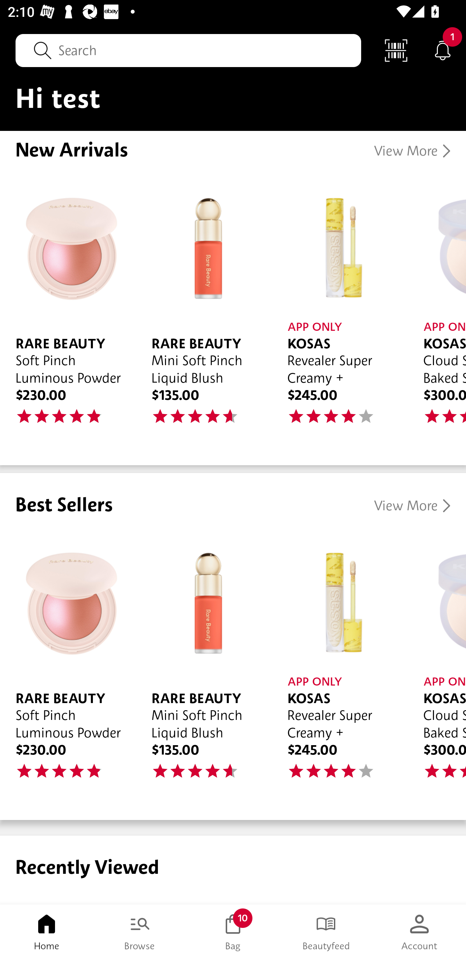 The height and width of the screenshot is (959, 466). I want to click on Browse, so click(140, 932).